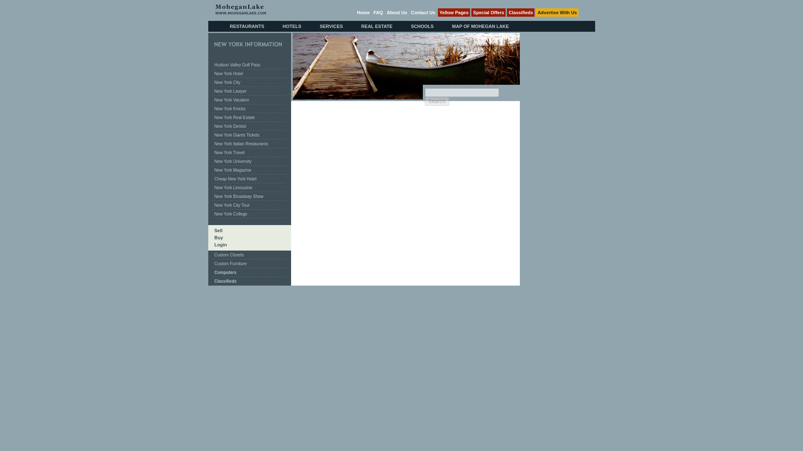 The height and width of the screenshot is (451, 803). Describe the element at coordinates (363, 12) in the screenshot. I see `Home` at that location.